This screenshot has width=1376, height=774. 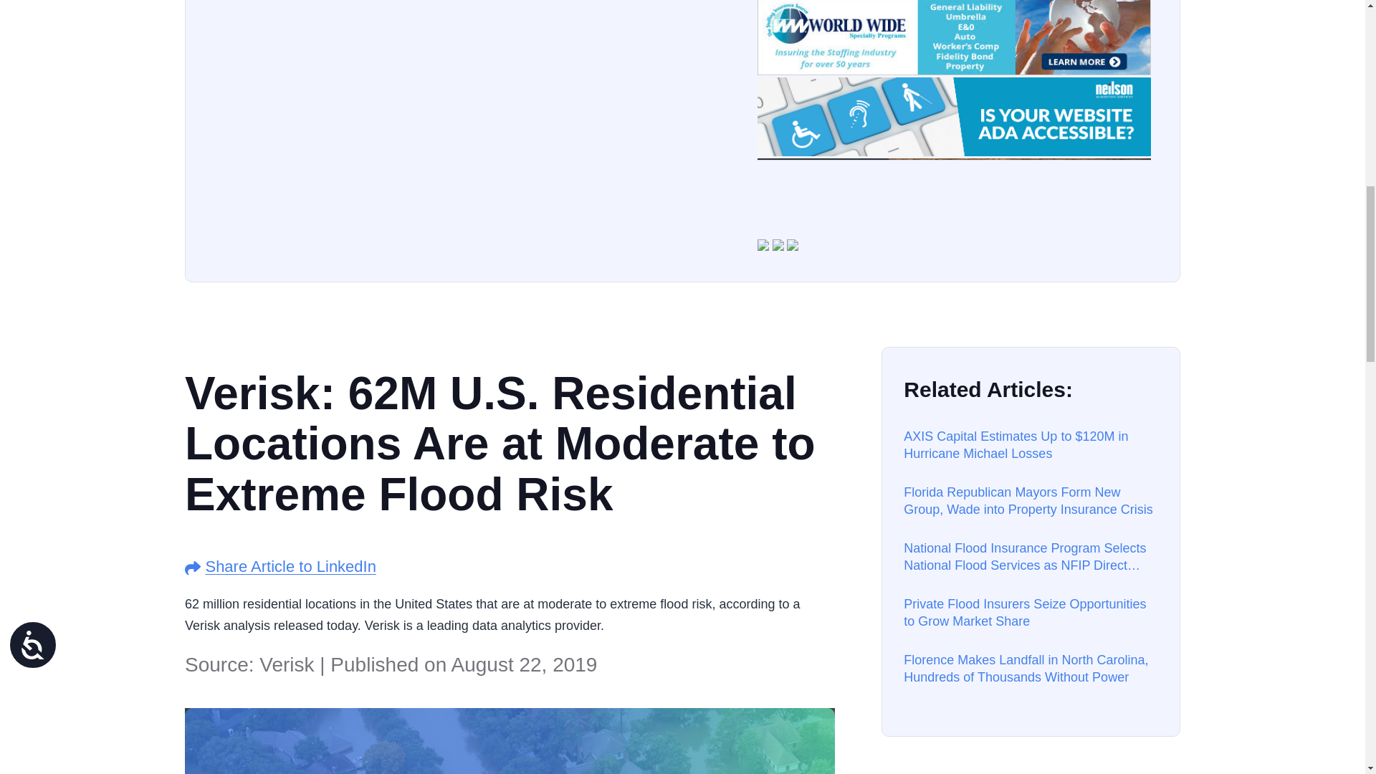 I want to click on Share Article to LinkedIn, so click(x=290, y=566).